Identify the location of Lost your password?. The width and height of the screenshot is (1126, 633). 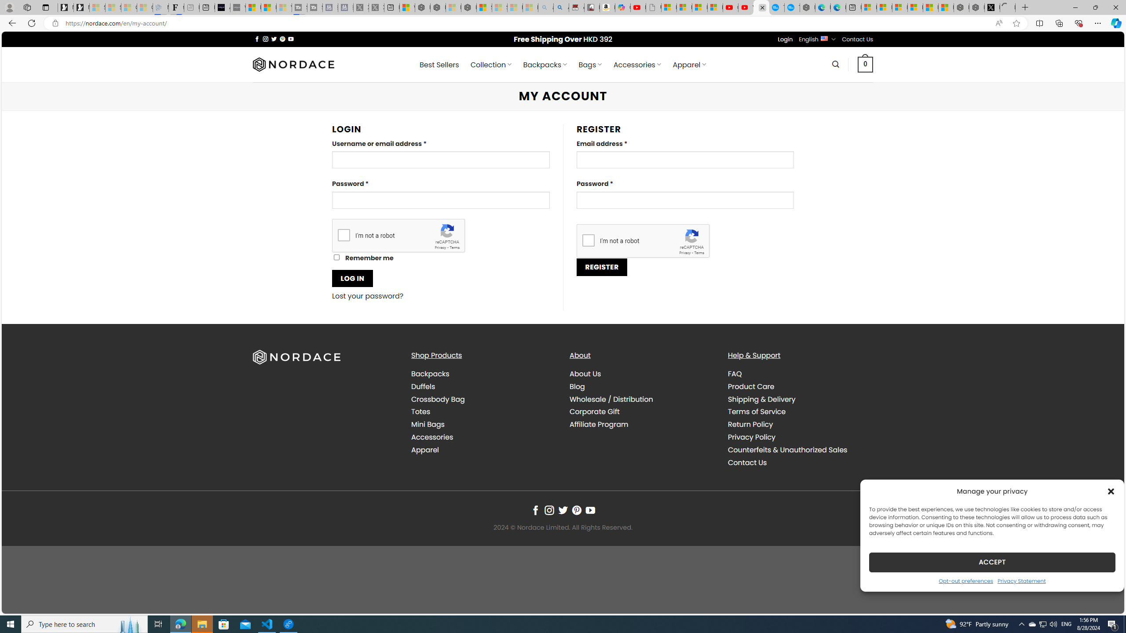
(368, 296).